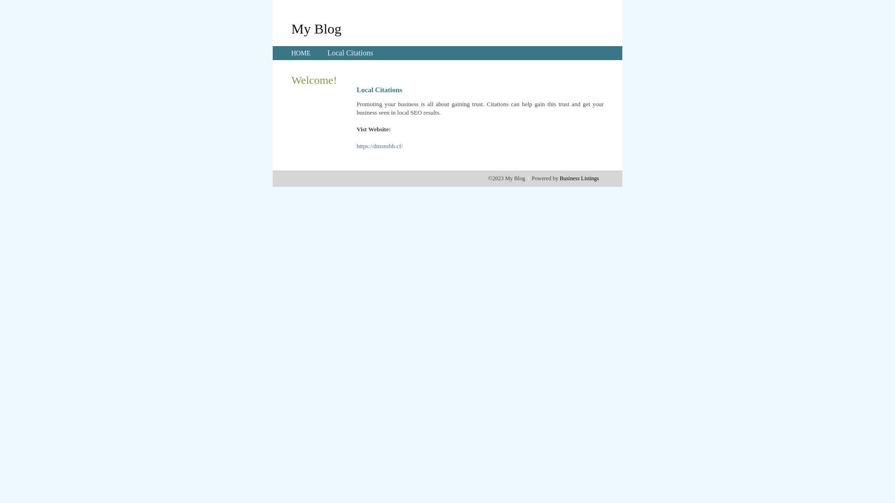 This screenshot has height=503, width=895. What do you see at coordinates (301, 53) in the screenshot?
I see `HOME` at bounding box center [301, 53].